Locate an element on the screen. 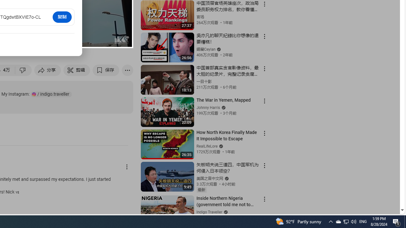 The width and height of the screenshot is (406, 228). Instagram Channel Link: indigo.traveller is located at coordinates (51, 94).